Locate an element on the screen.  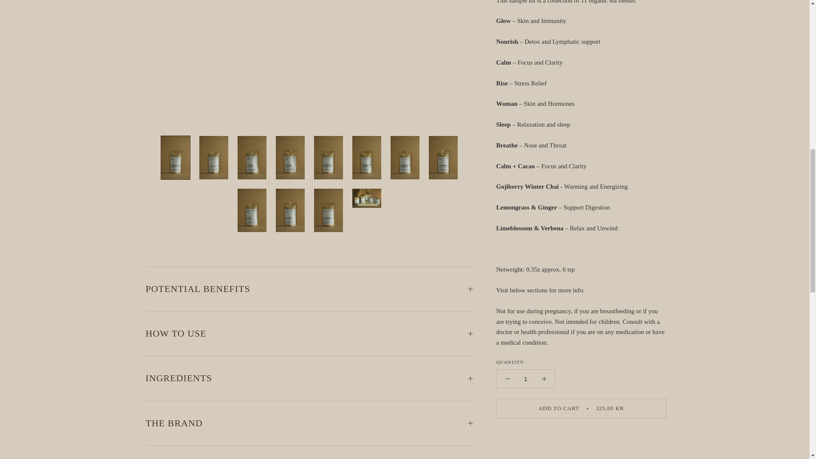
1 is located at coordinates (526, 89).